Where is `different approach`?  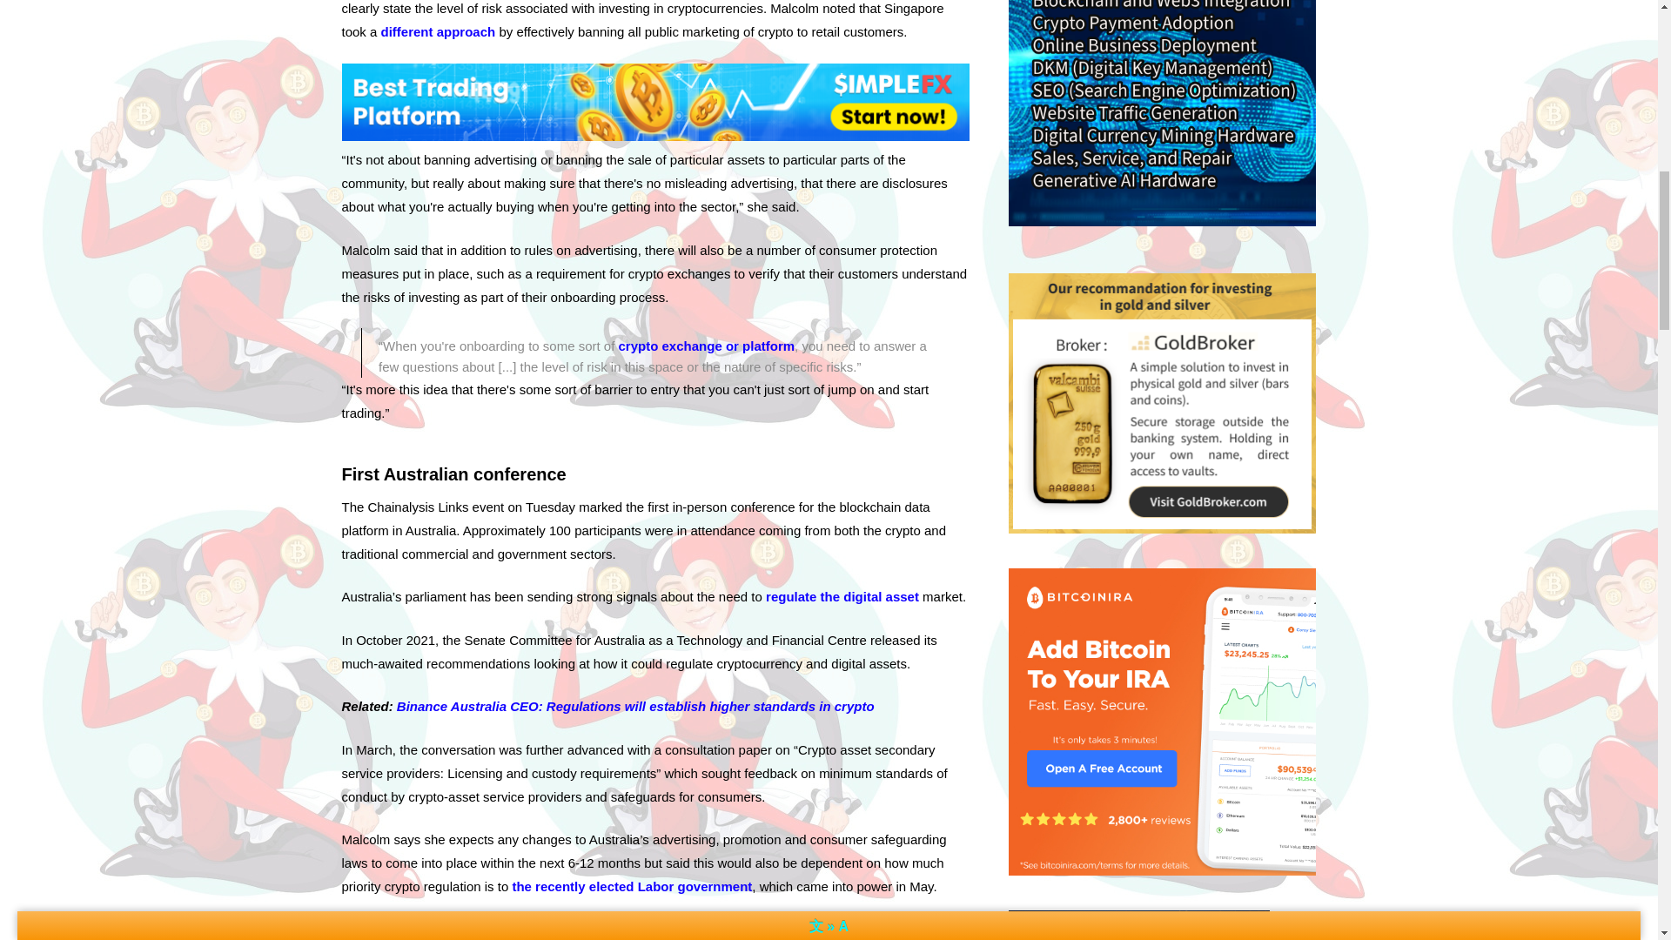 different approach is located at coordinates (439, 31).